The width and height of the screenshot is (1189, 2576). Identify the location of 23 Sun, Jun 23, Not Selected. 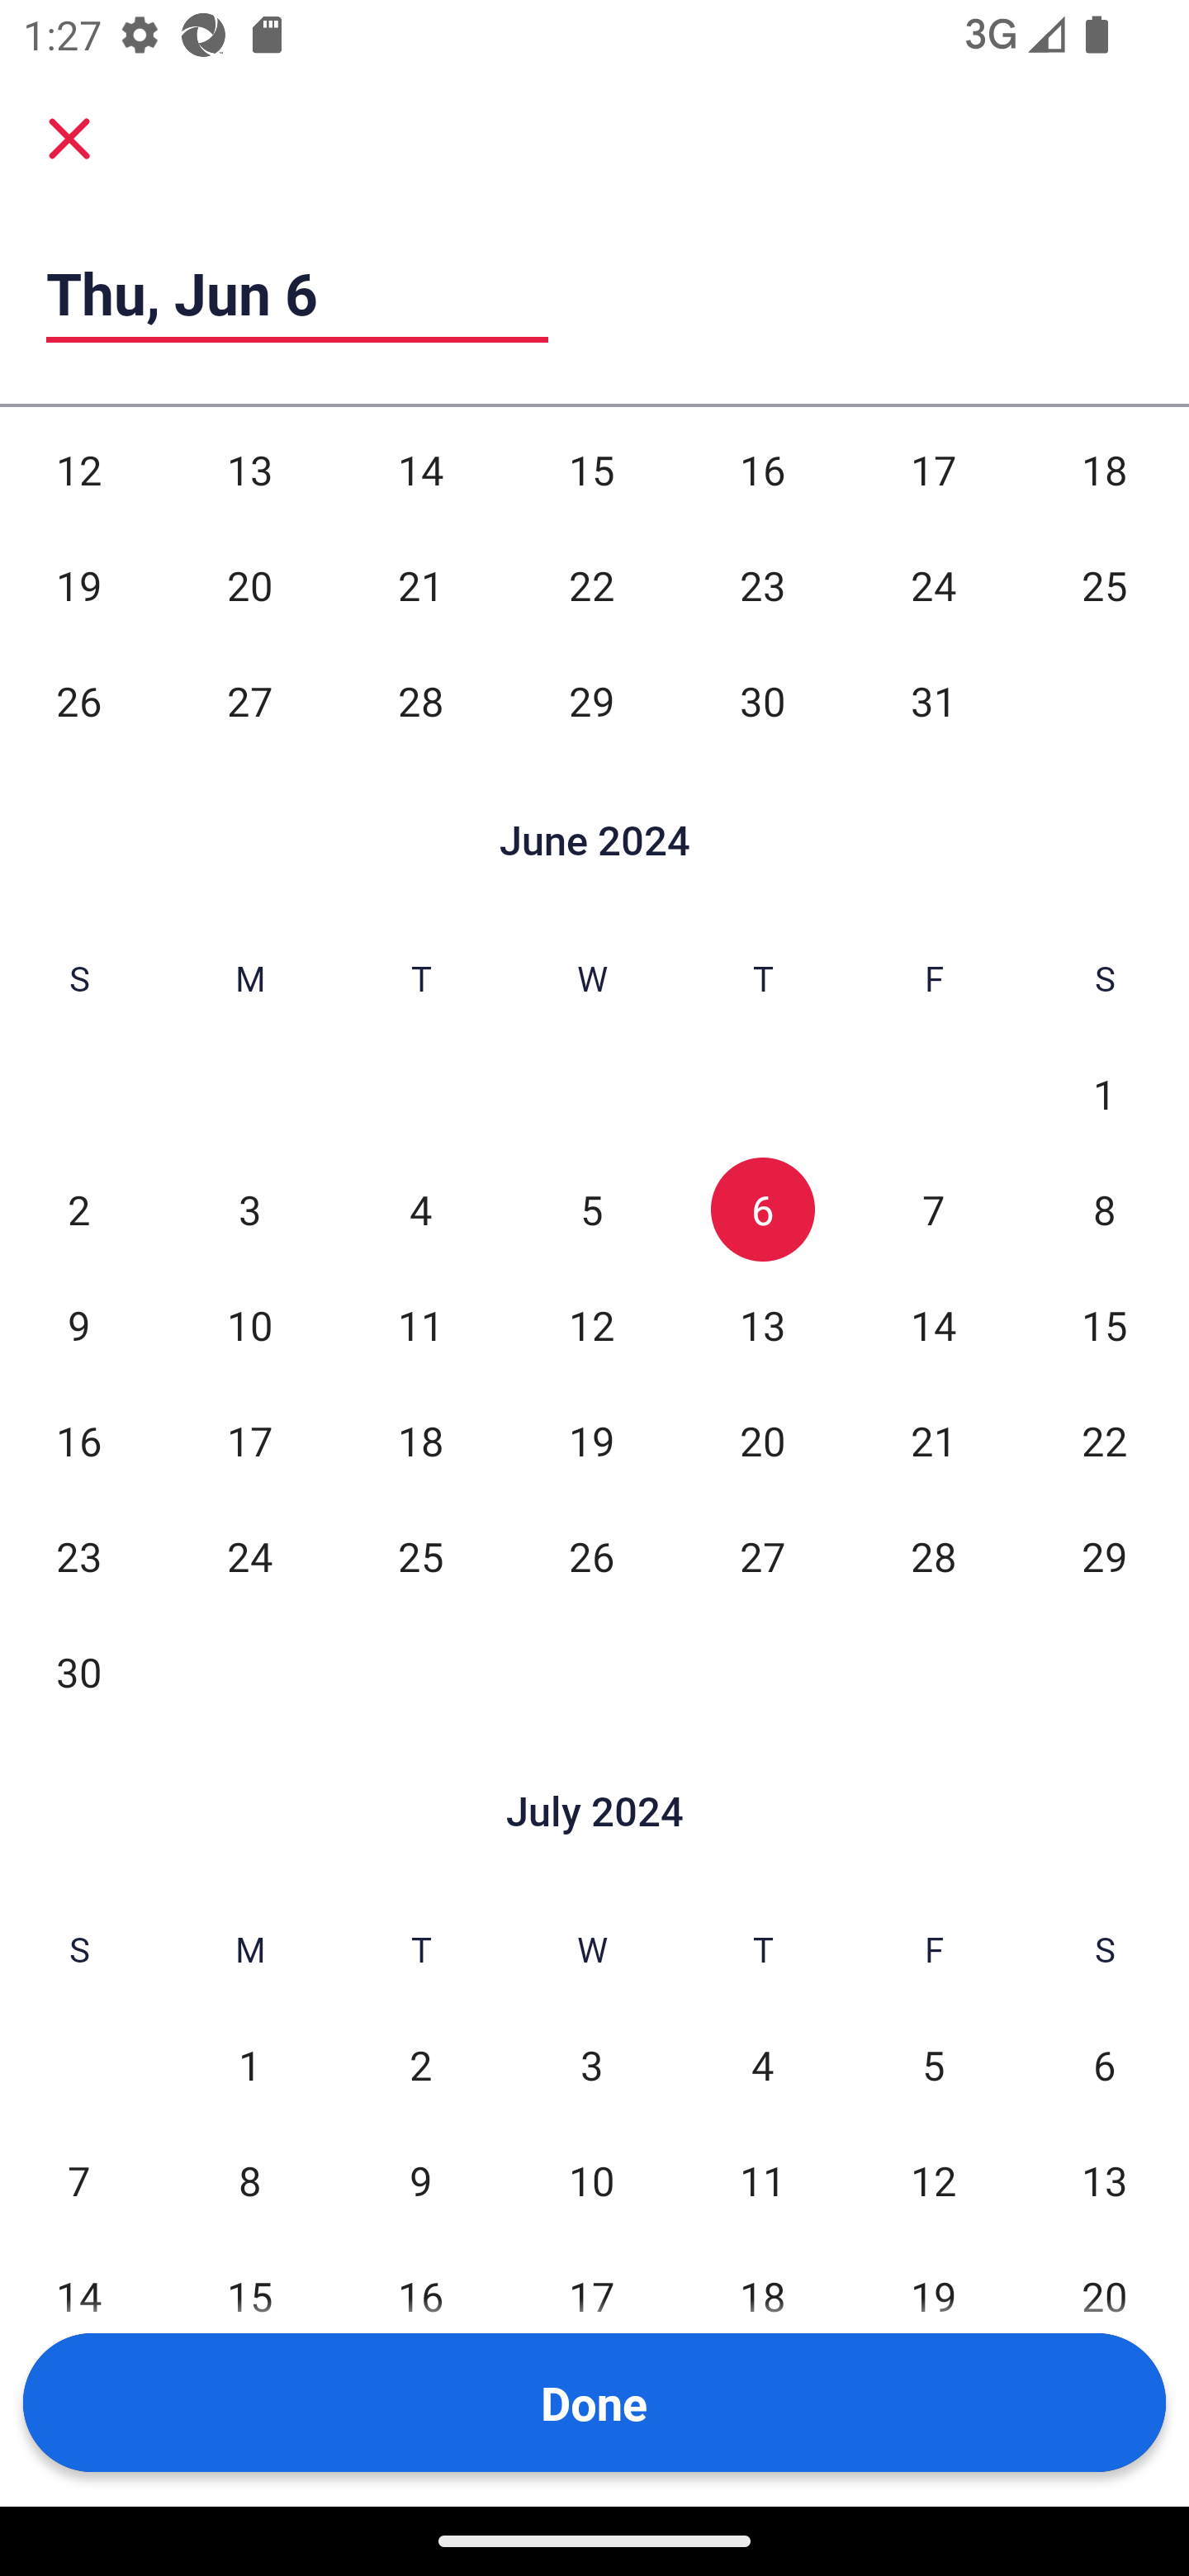
(78, 1557).